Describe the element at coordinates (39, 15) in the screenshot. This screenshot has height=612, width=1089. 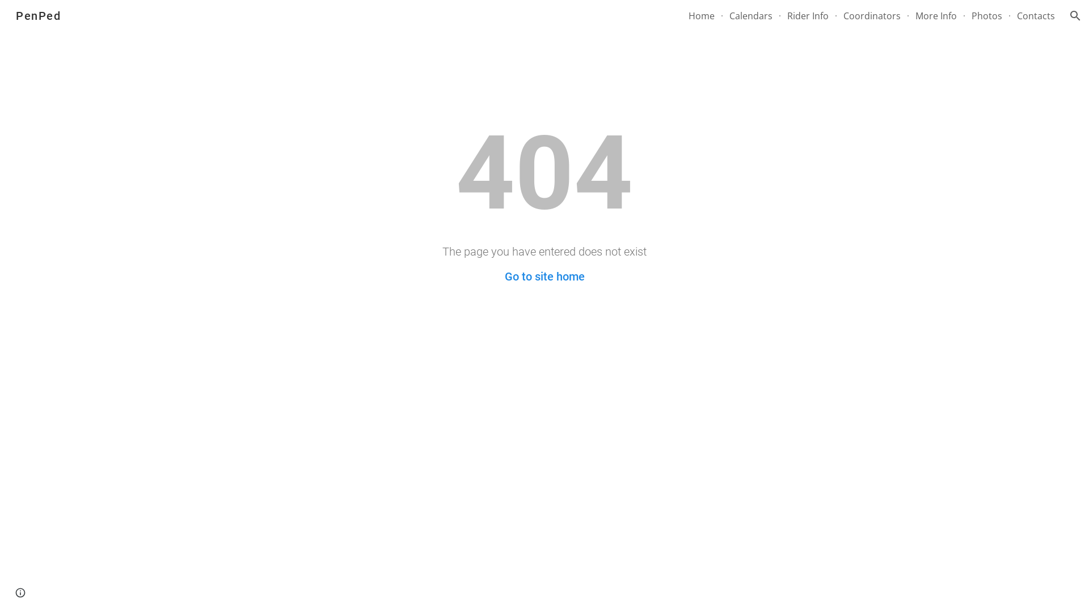
I see `PenPed` at that location.